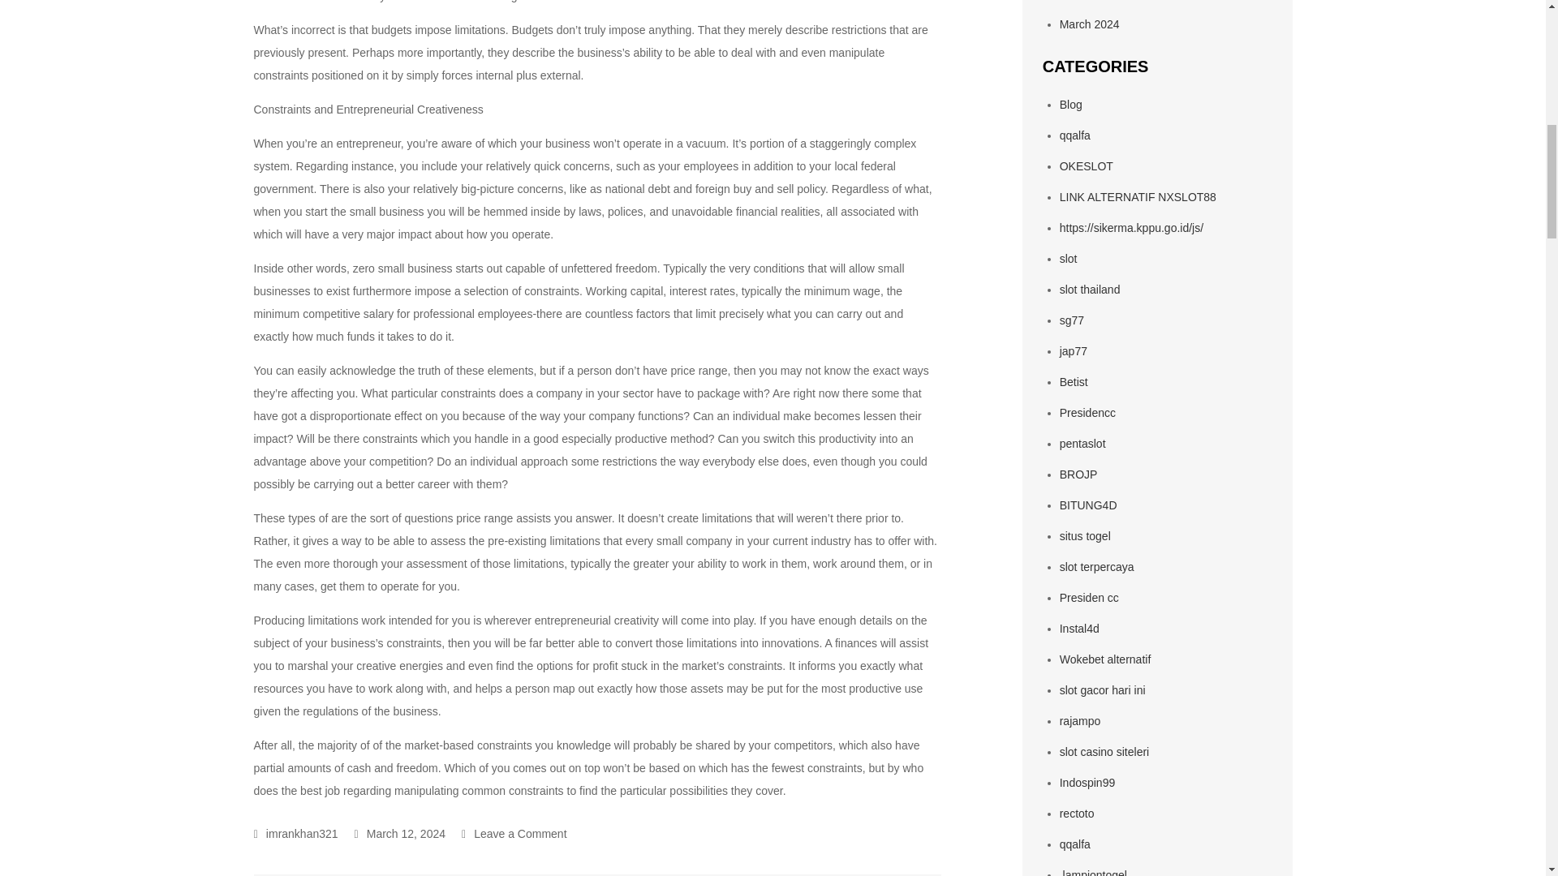 This screenshot has width=1558, height=876. I want to click on slot thailand, so click(1089, 289).